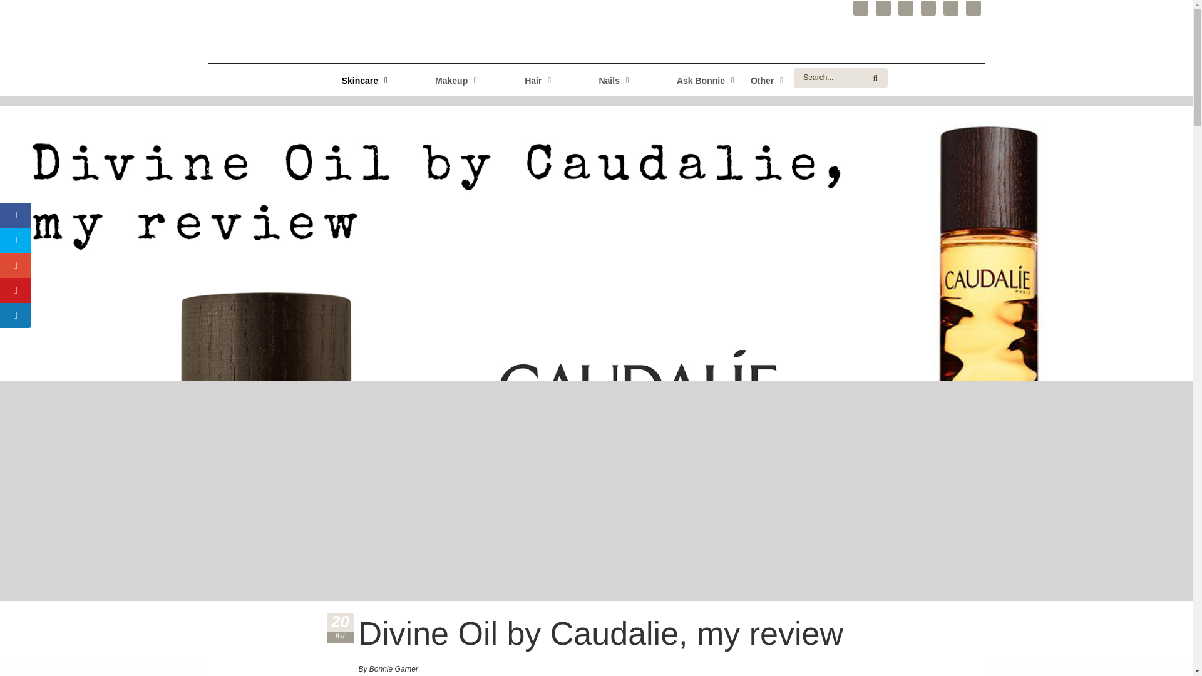  What do you see at coordinates (596, 79) in the screenshot?
I see `Bonnie Garner - Skincare, makeup, nails` at bounding box center [596, 79].